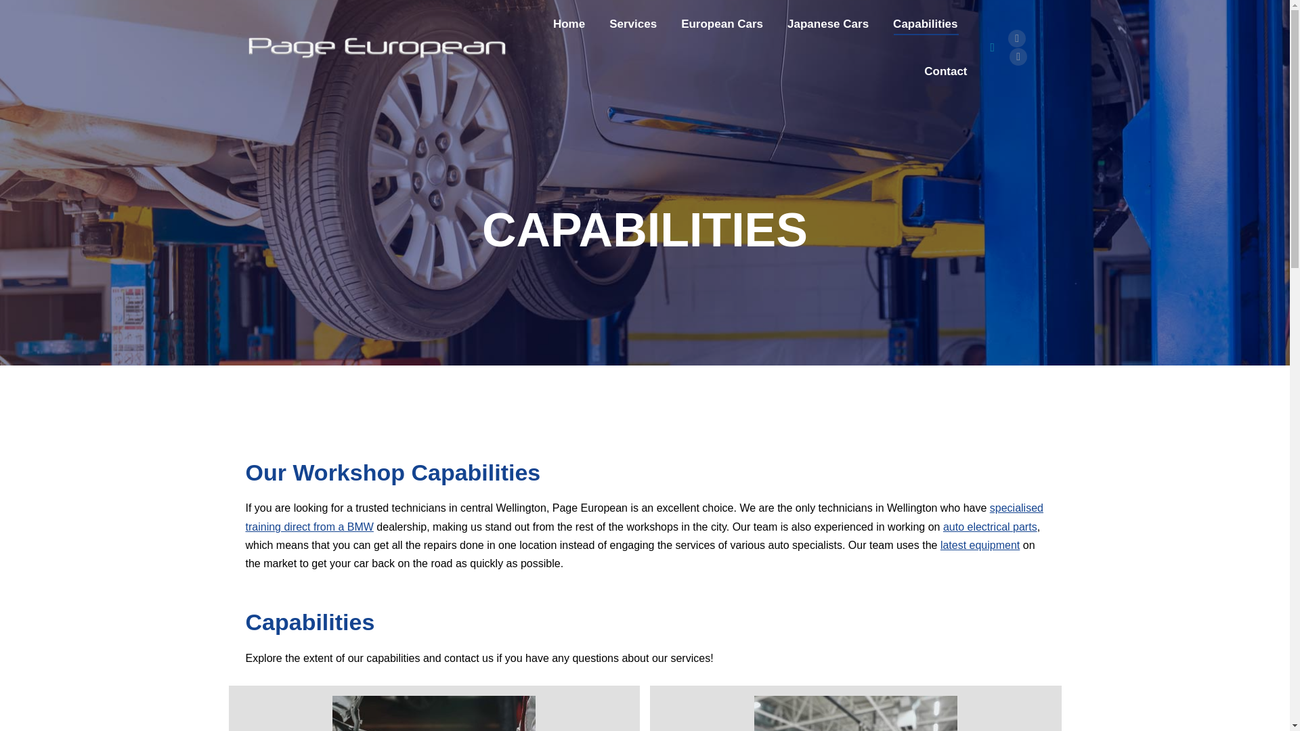  Describe the element at coordinates (722, 23) in the screenshot. I see `European Cars` at that location.